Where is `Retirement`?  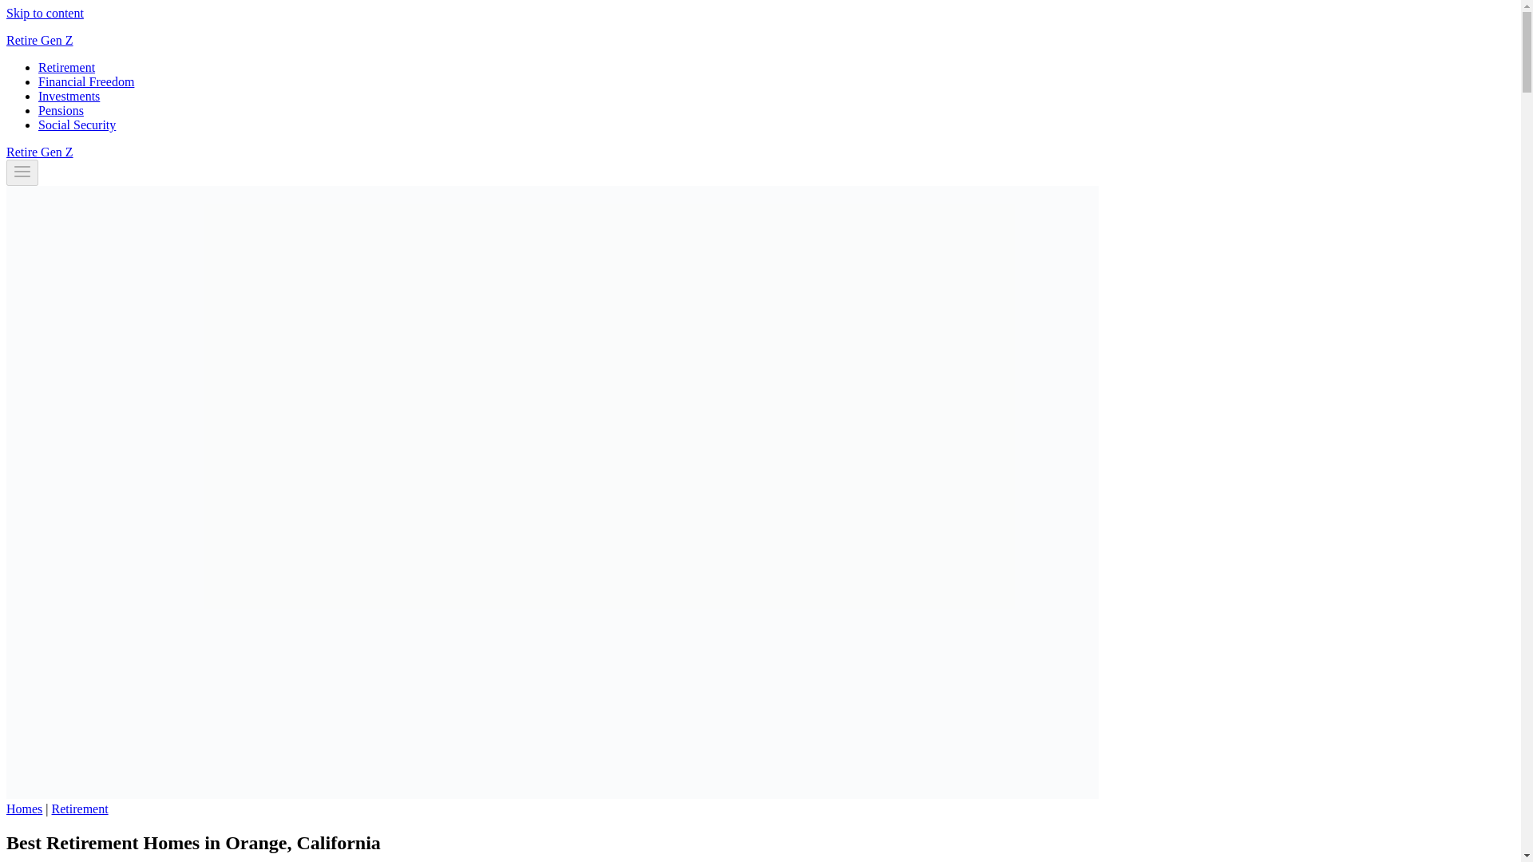 Retirement is located at coordinates (67, 67).